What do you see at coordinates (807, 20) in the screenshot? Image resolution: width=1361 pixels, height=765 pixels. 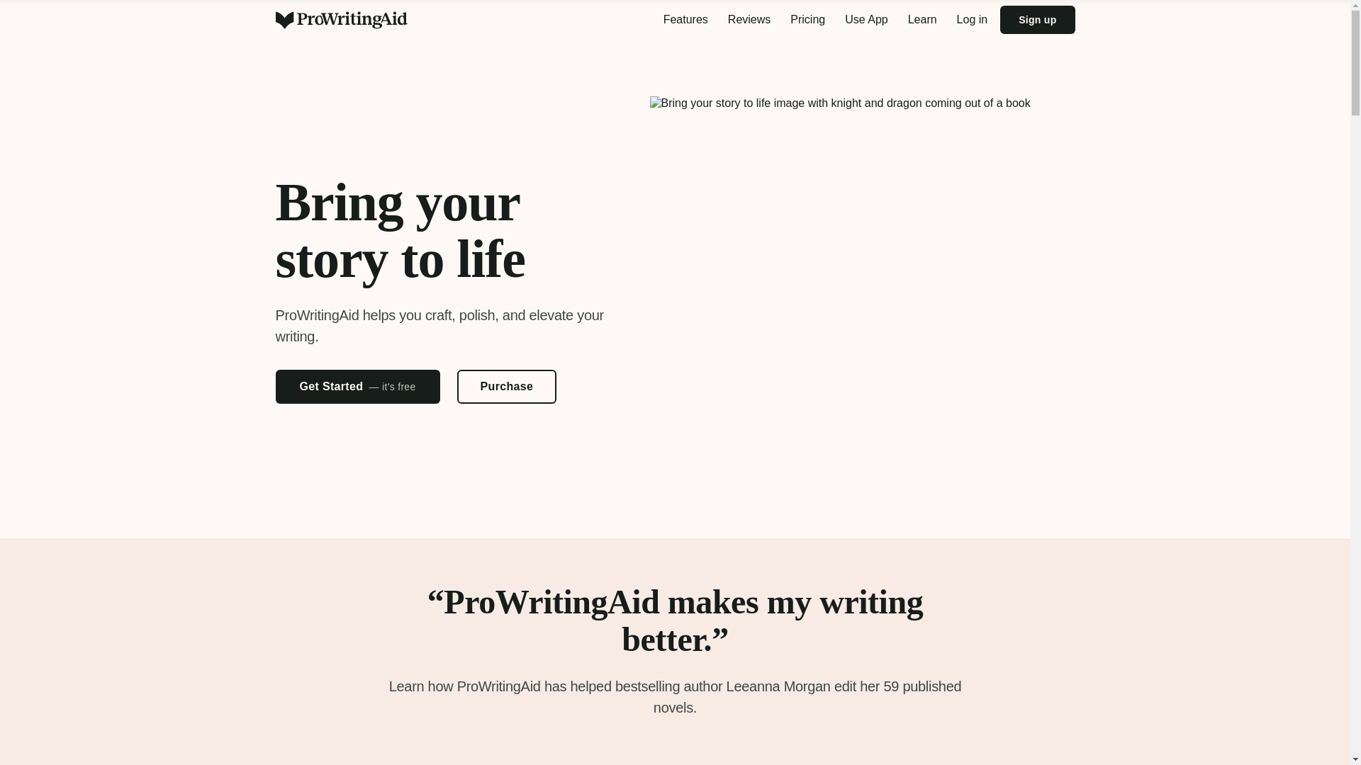 I see `Pricing` at bounding box center [807, 20].